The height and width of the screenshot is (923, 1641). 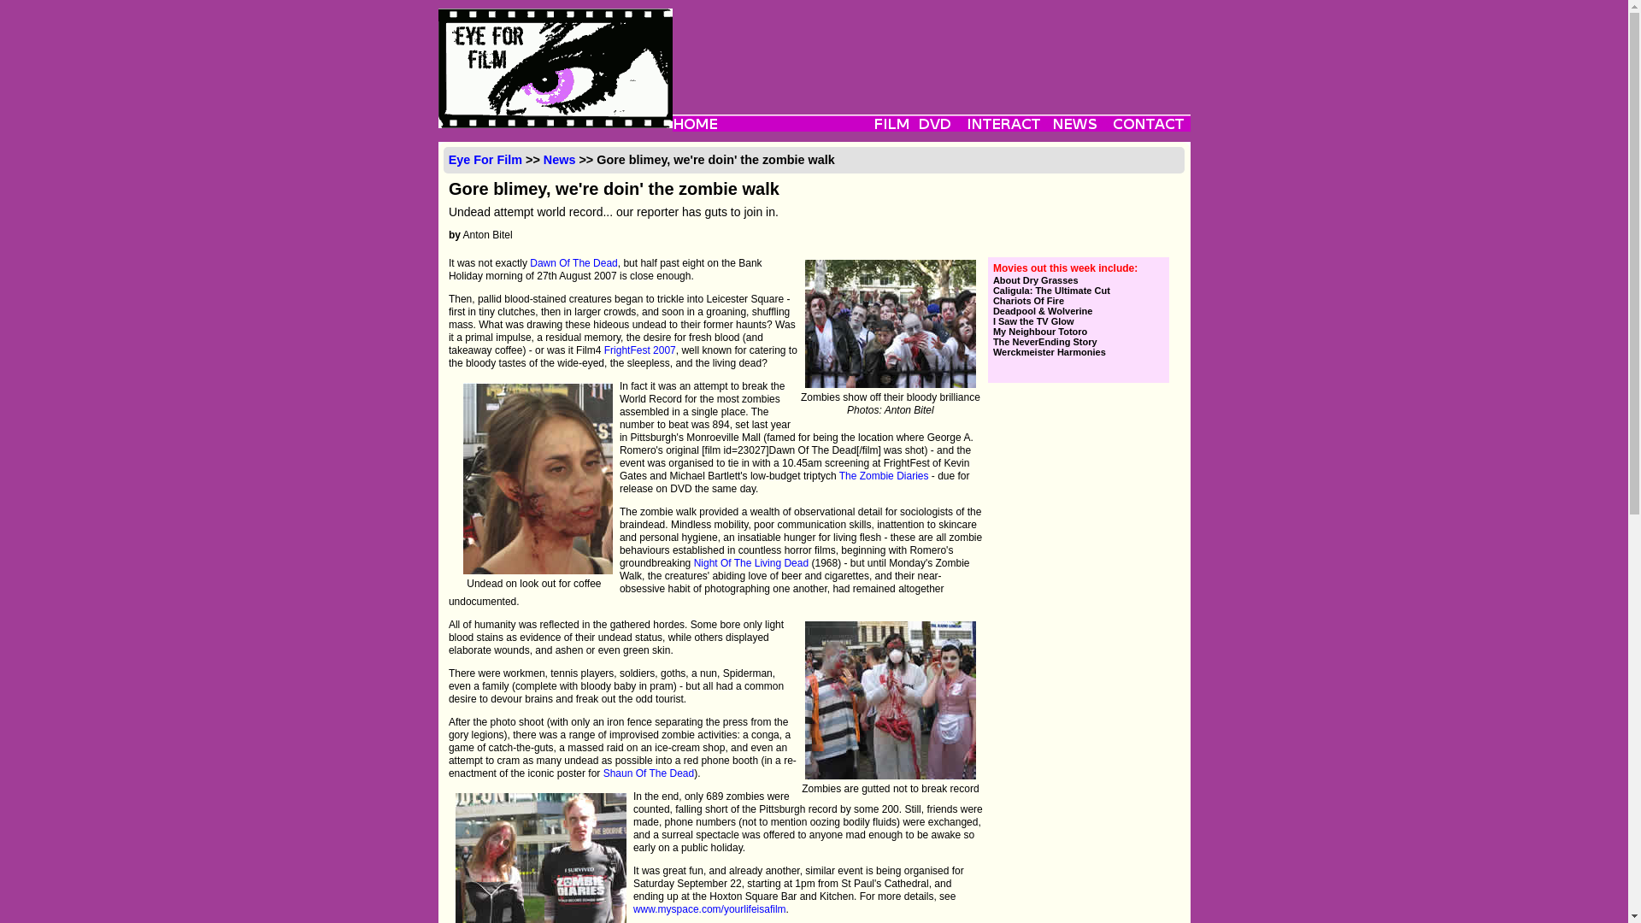 What do you see at coordinates (574, 263) in the screenshot?
I see `Dawn Of The Dead` at bounding box center [574, 263].